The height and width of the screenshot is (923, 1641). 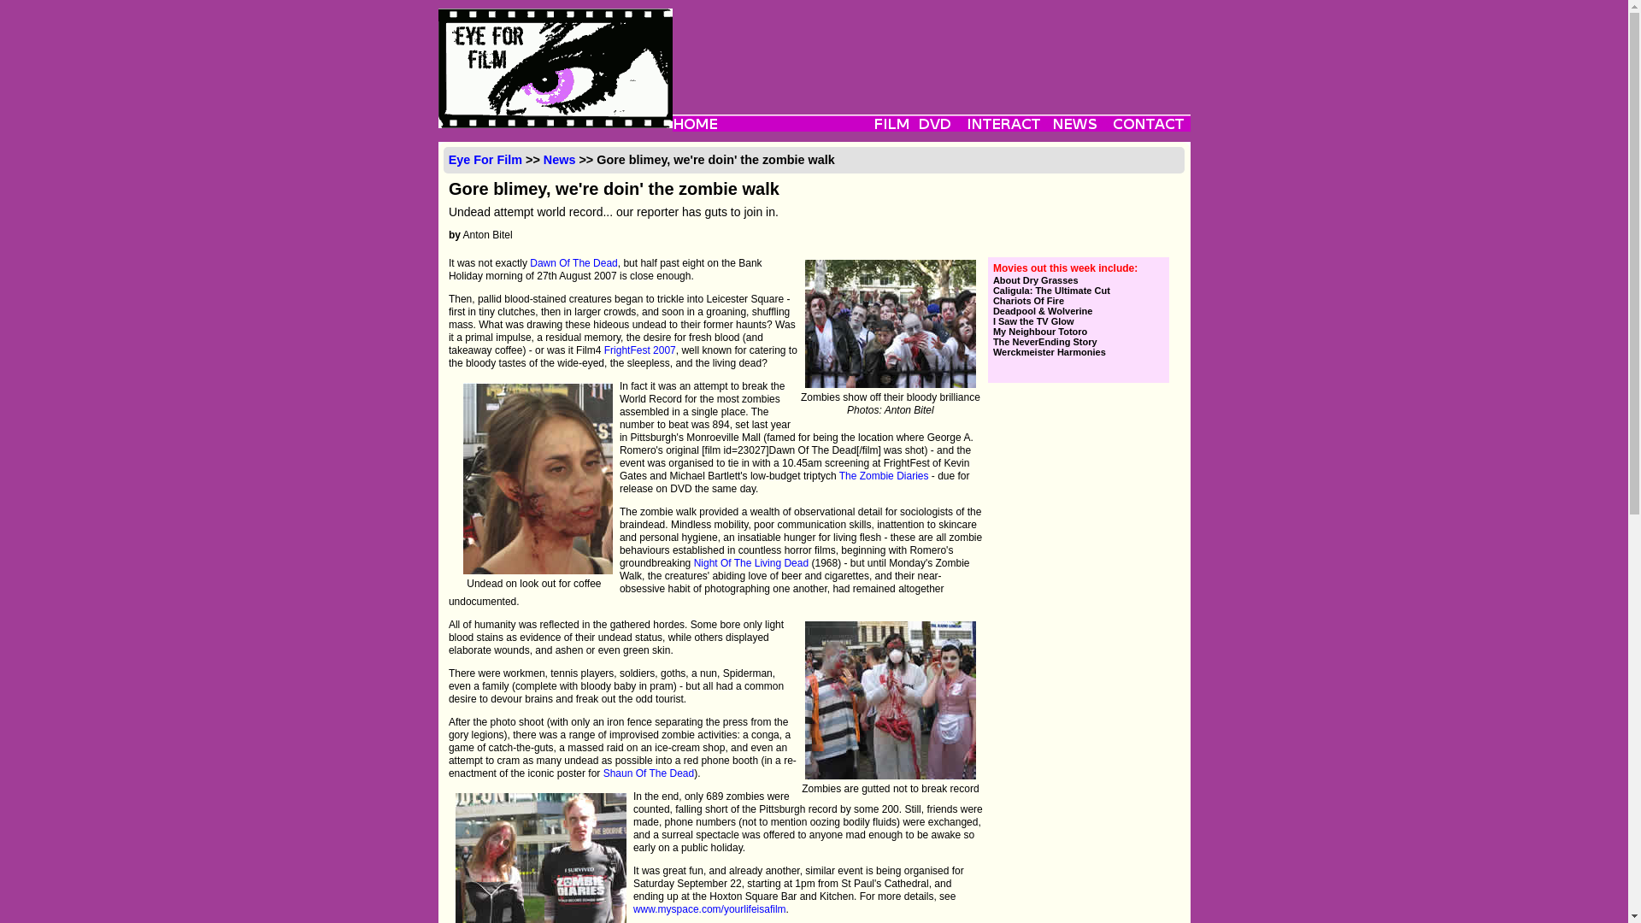 What do you see at coordinates (574, 263) in the screenshot?
I see `Dawn Of The Dead` at bounding box center [574, 263].